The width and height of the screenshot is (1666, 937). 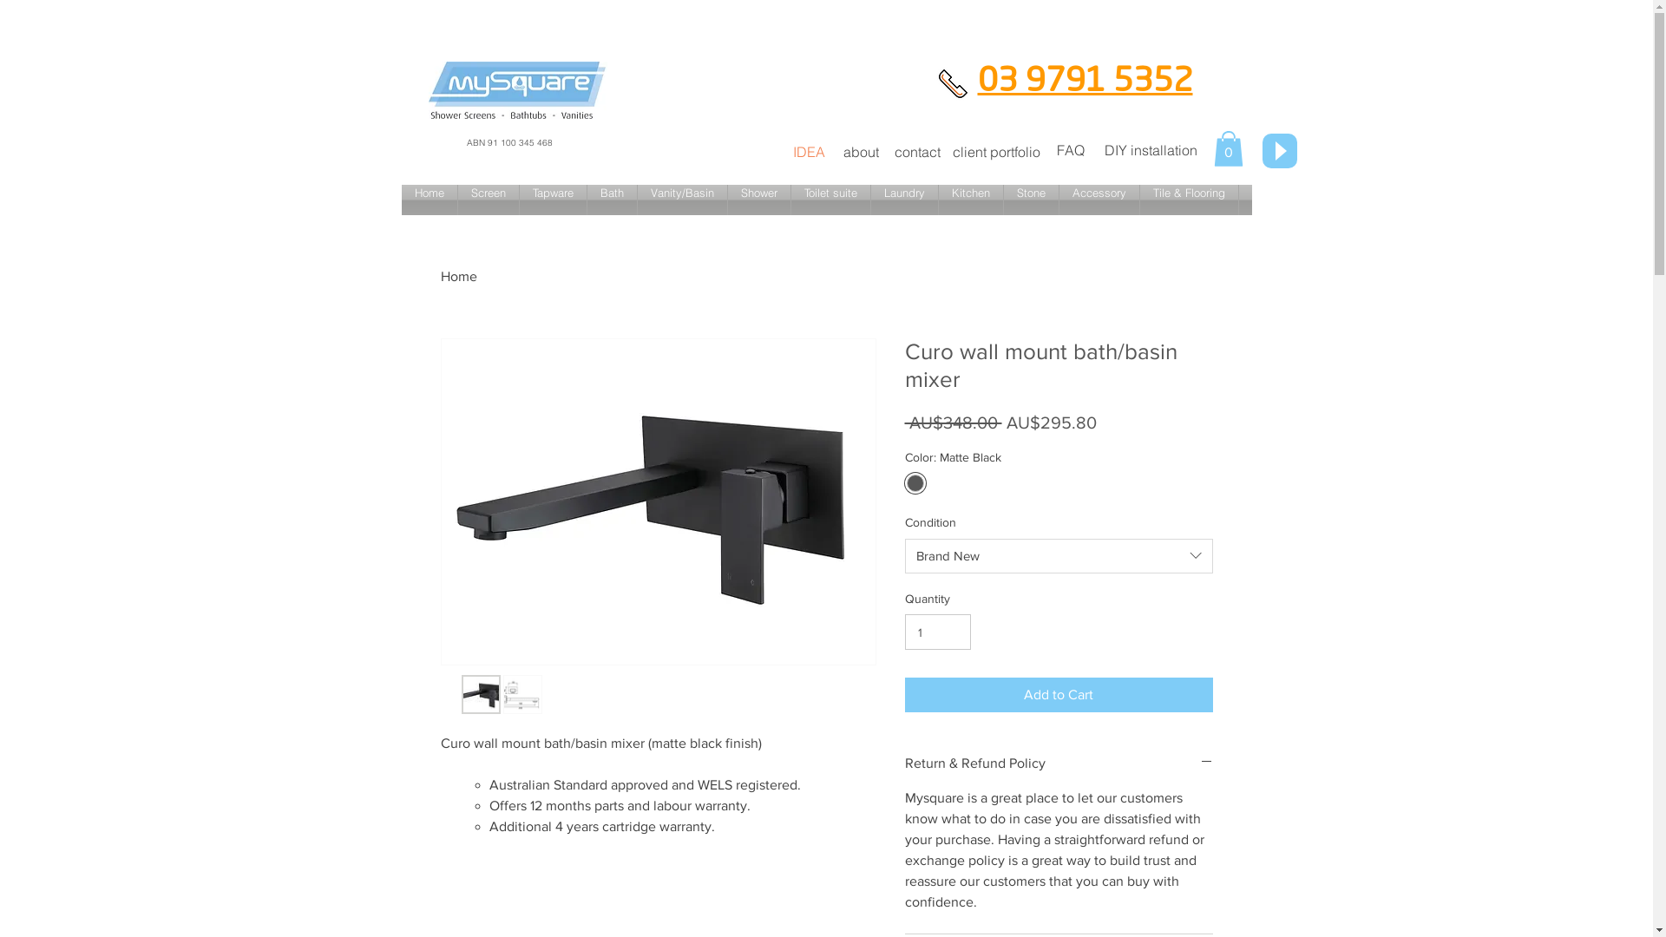 What do you see at coordinates (429, 200) in the screenshot?
I see `Home` at bounding box center [429, 200].